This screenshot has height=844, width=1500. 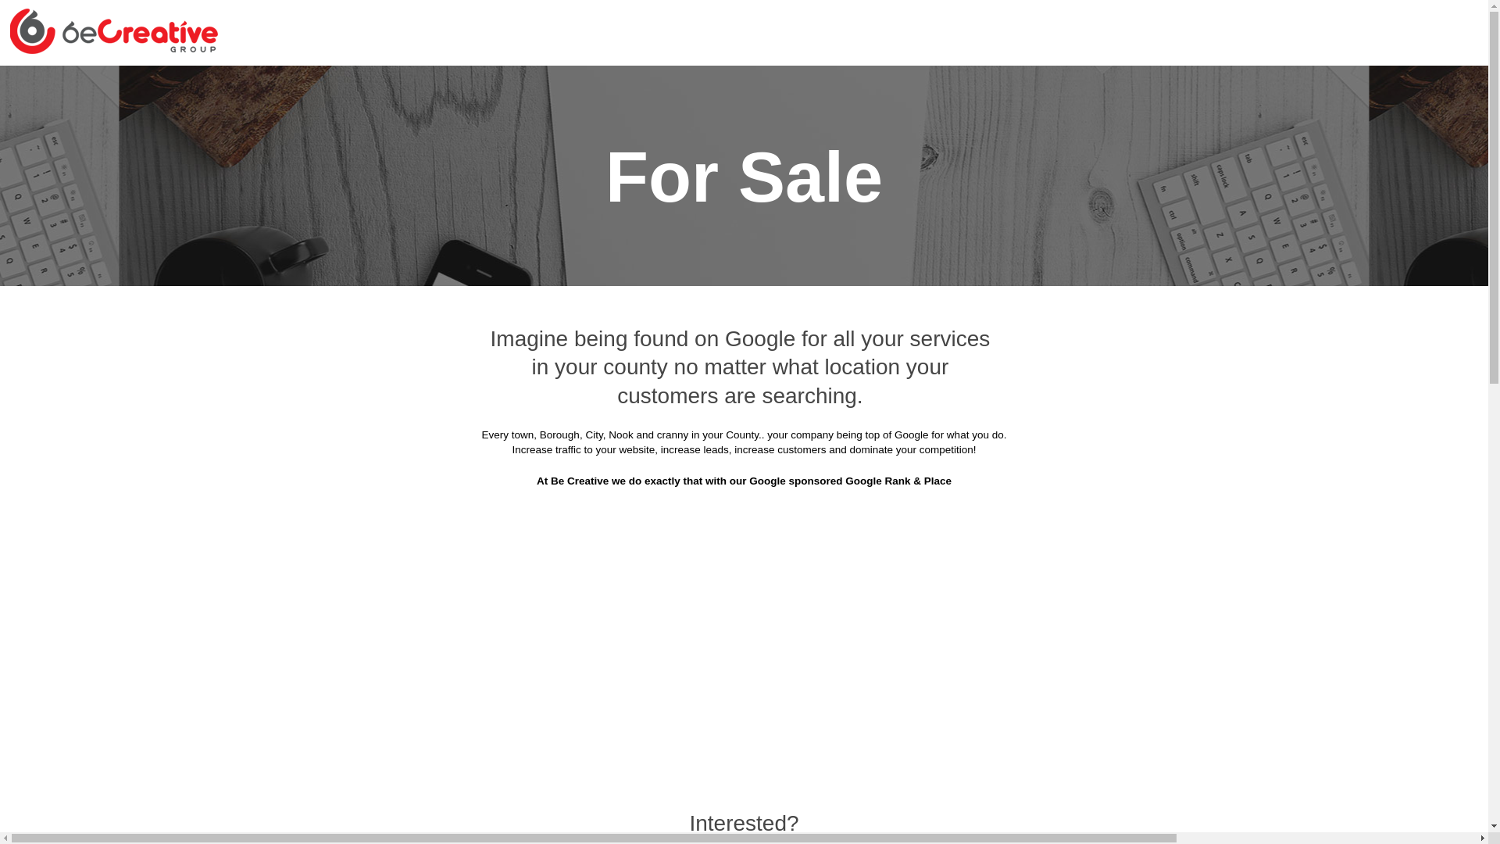 I want to click on Aggregate Suppliers Cornwall, so click(x=503, y=86).